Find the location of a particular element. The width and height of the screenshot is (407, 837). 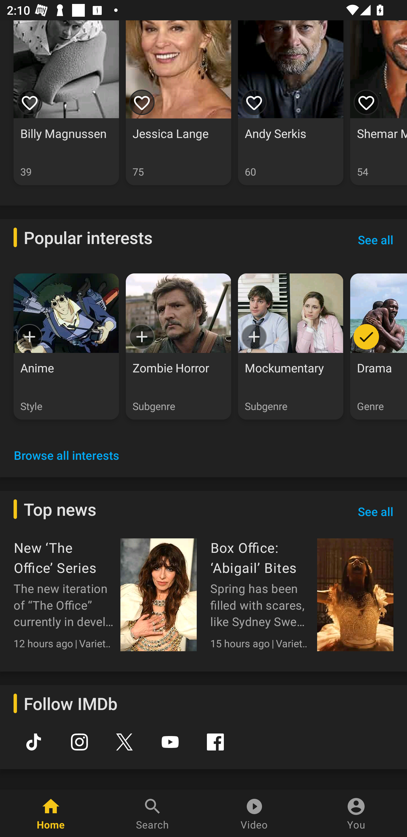

Video is located at coordinates (254, 813).